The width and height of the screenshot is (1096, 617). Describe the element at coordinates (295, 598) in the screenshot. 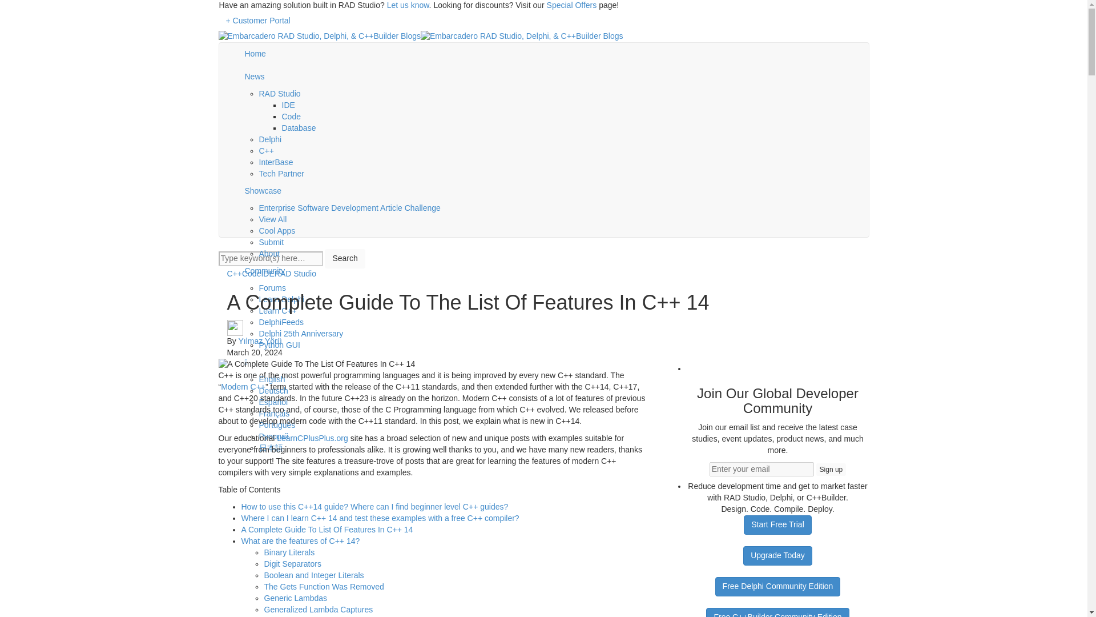

I see `Generic Lambdas` at that location.